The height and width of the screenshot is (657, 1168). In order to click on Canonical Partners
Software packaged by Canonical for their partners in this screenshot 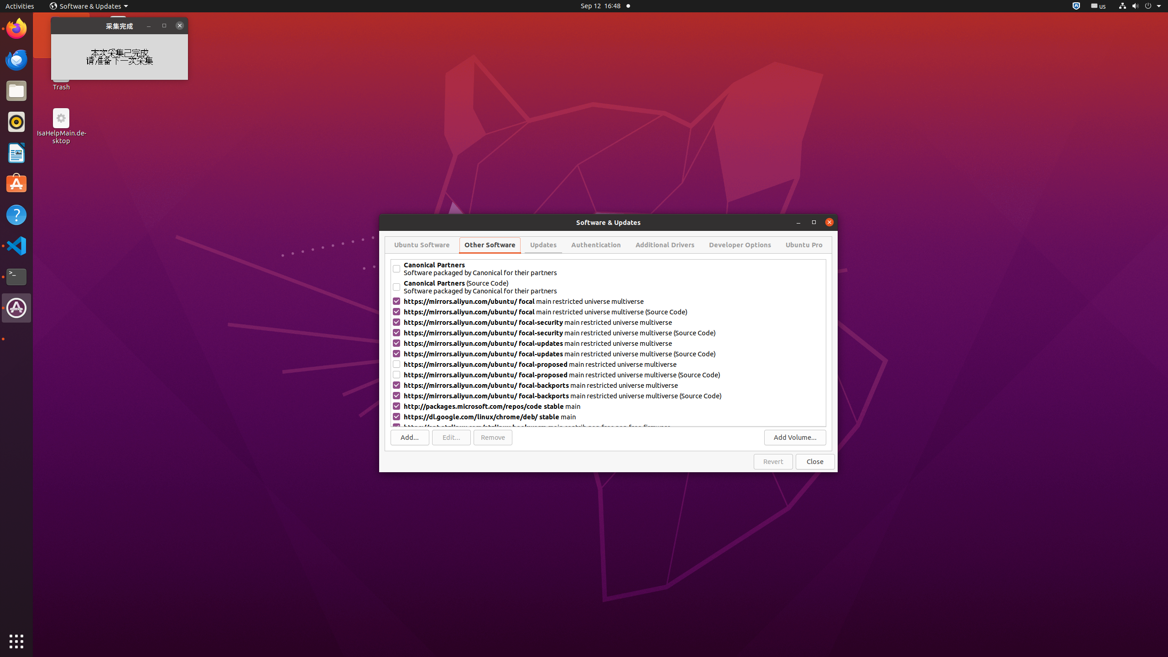, I will do `click(614, 269)`.